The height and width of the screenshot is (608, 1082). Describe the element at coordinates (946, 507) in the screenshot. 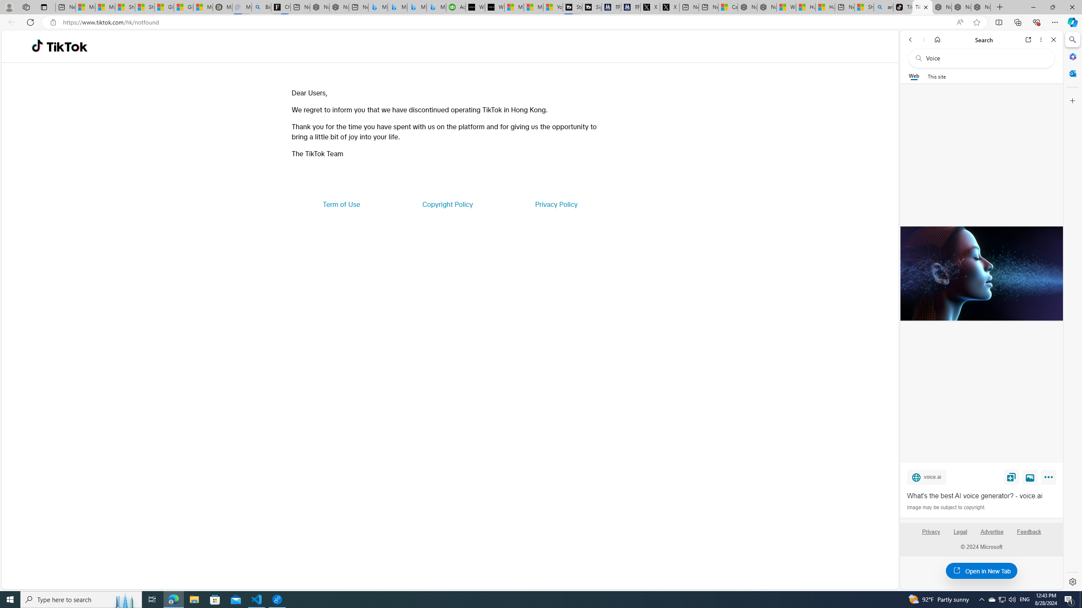

I see `Image may be subject to copyright.` at that location.